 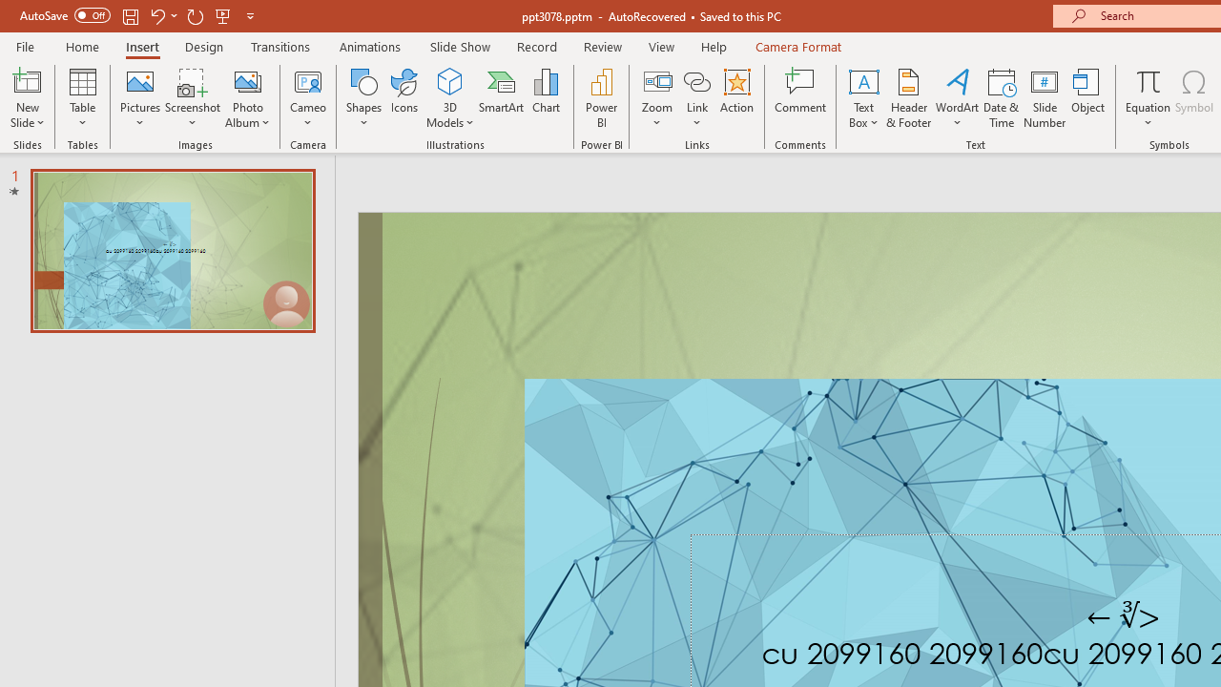 I want to click on Draw Horizontal Text Box, so click(x=863, y=80).